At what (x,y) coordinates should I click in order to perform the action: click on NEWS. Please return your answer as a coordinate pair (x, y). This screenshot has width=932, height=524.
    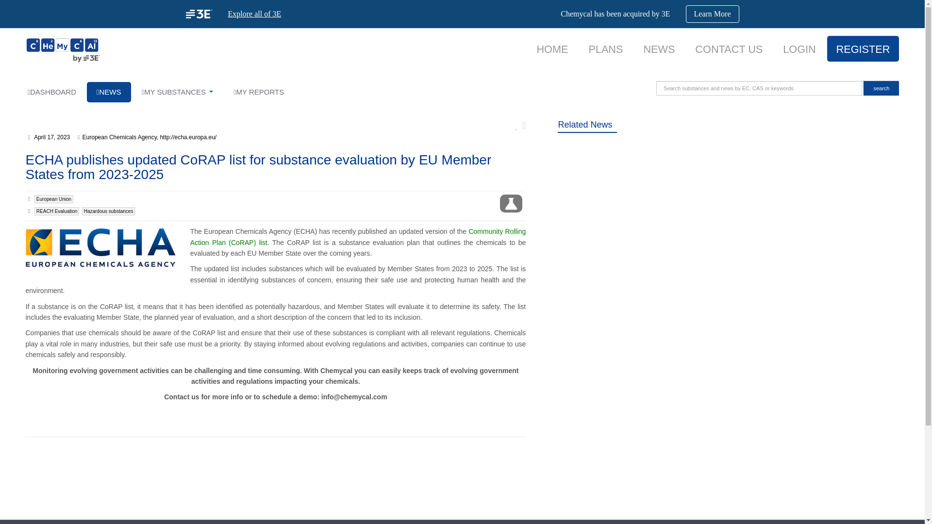
    Looking at the image, I should click on (659, 49).